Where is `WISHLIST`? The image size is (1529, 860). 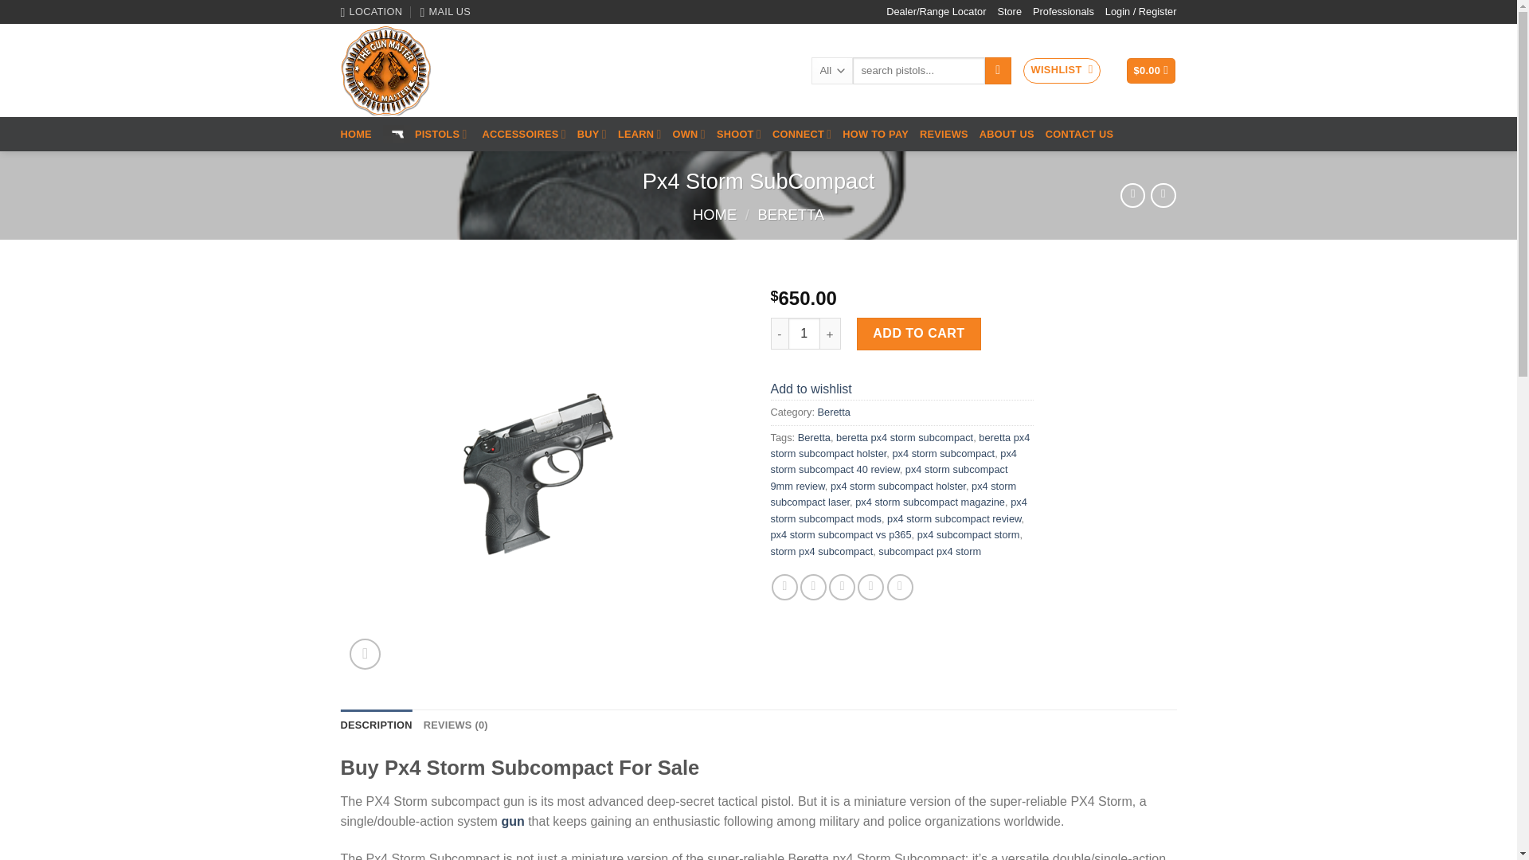 WISHLIST is located at coordinates (1061, 70).